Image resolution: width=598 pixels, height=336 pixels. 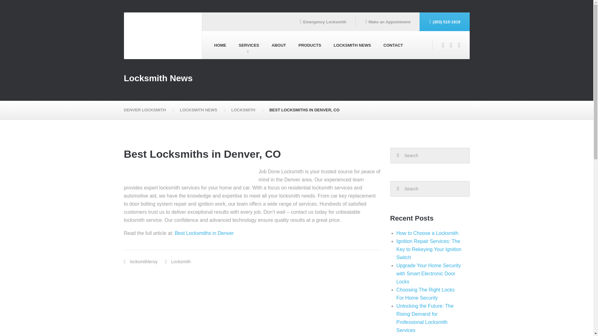 I want to click on Best Locksmiths in Denver, so click(x=204, y=233).